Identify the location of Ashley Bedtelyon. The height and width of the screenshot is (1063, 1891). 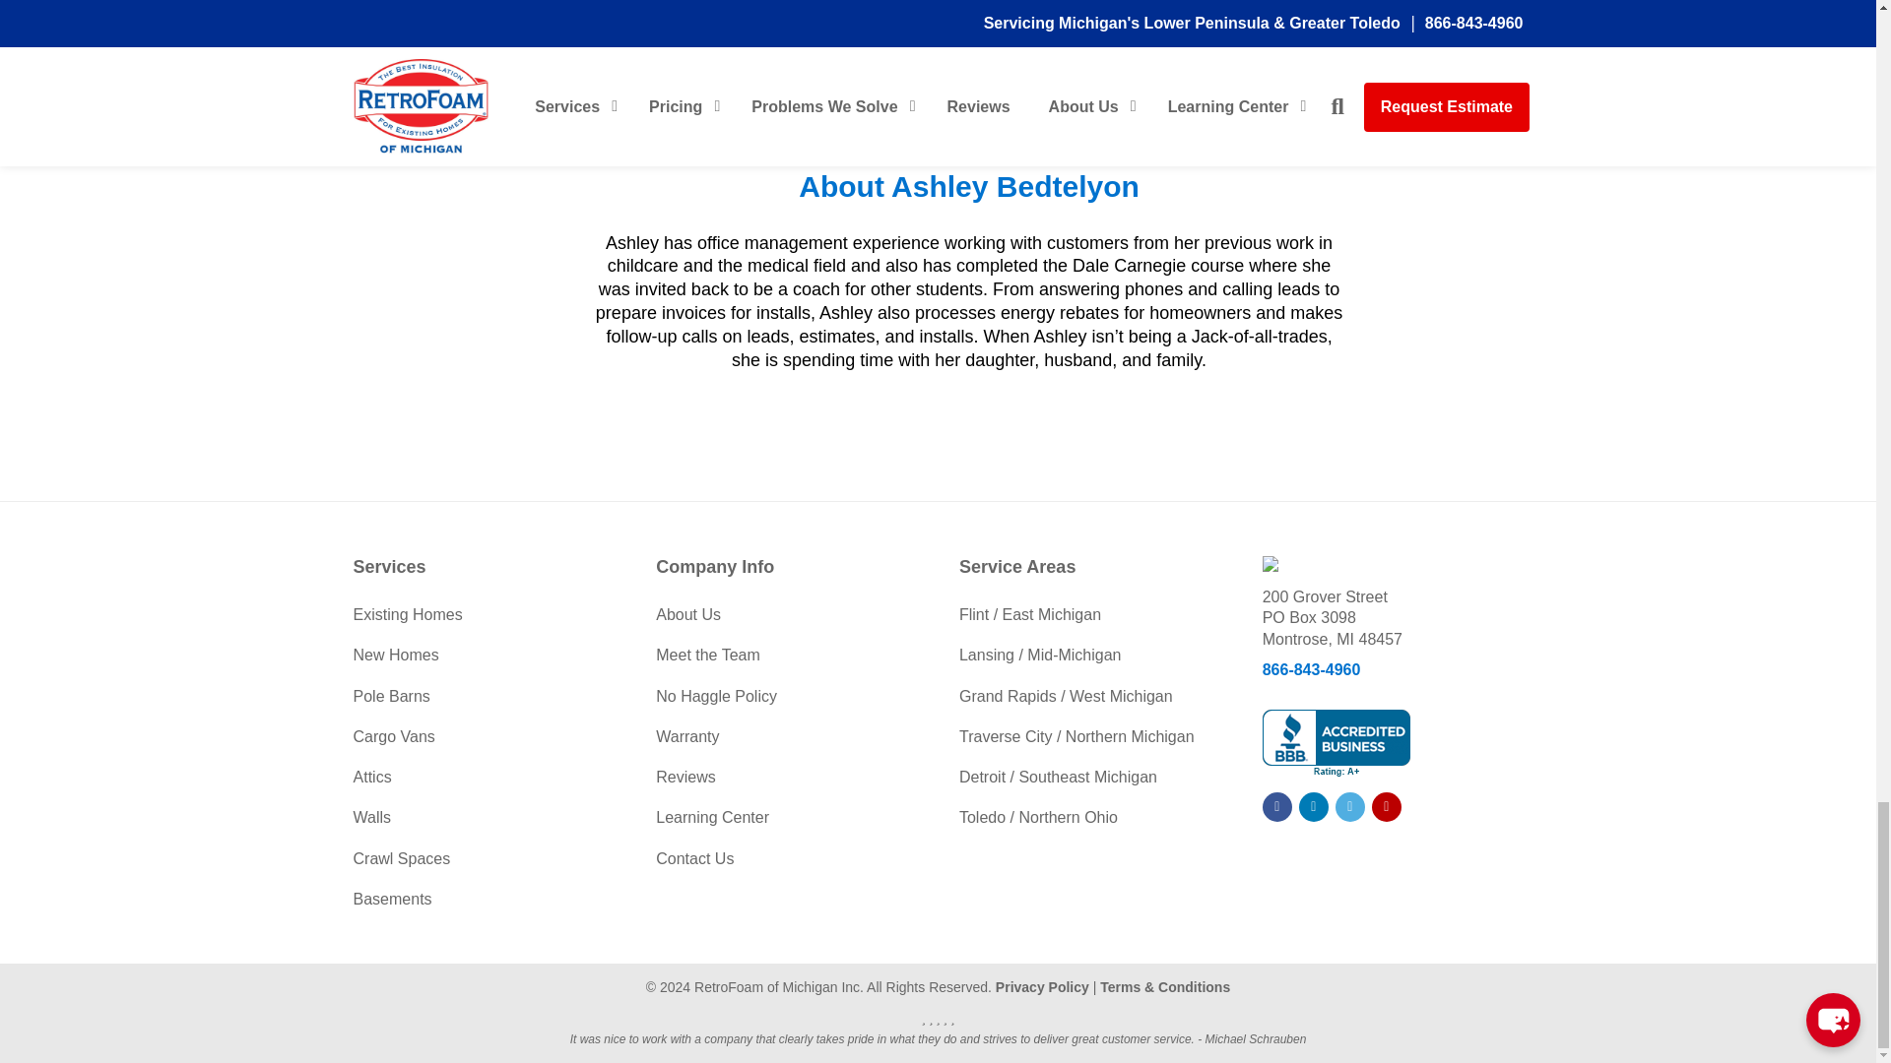
(969, 104).